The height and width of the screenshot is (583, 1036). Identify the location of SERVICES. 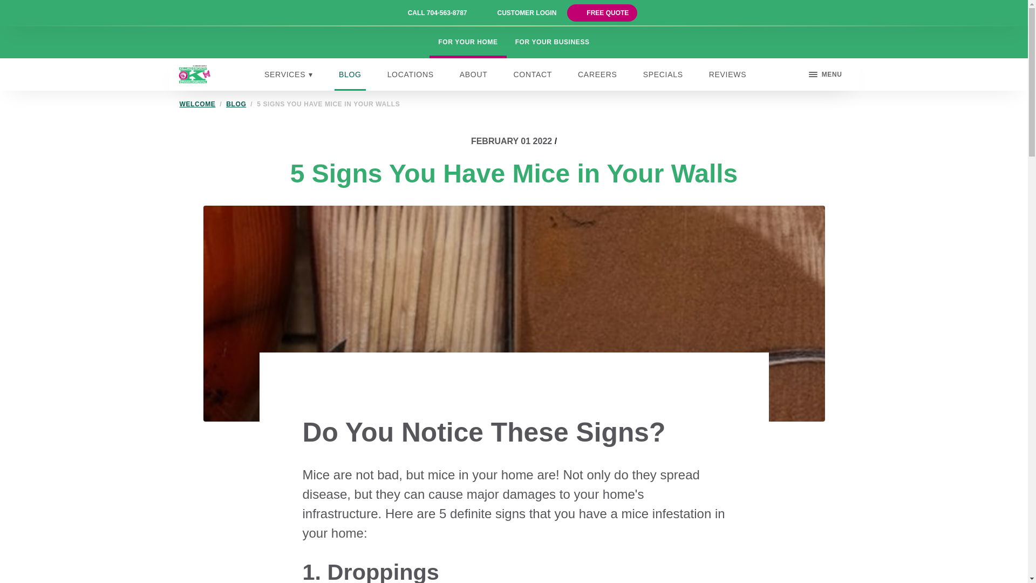
(288, 74).